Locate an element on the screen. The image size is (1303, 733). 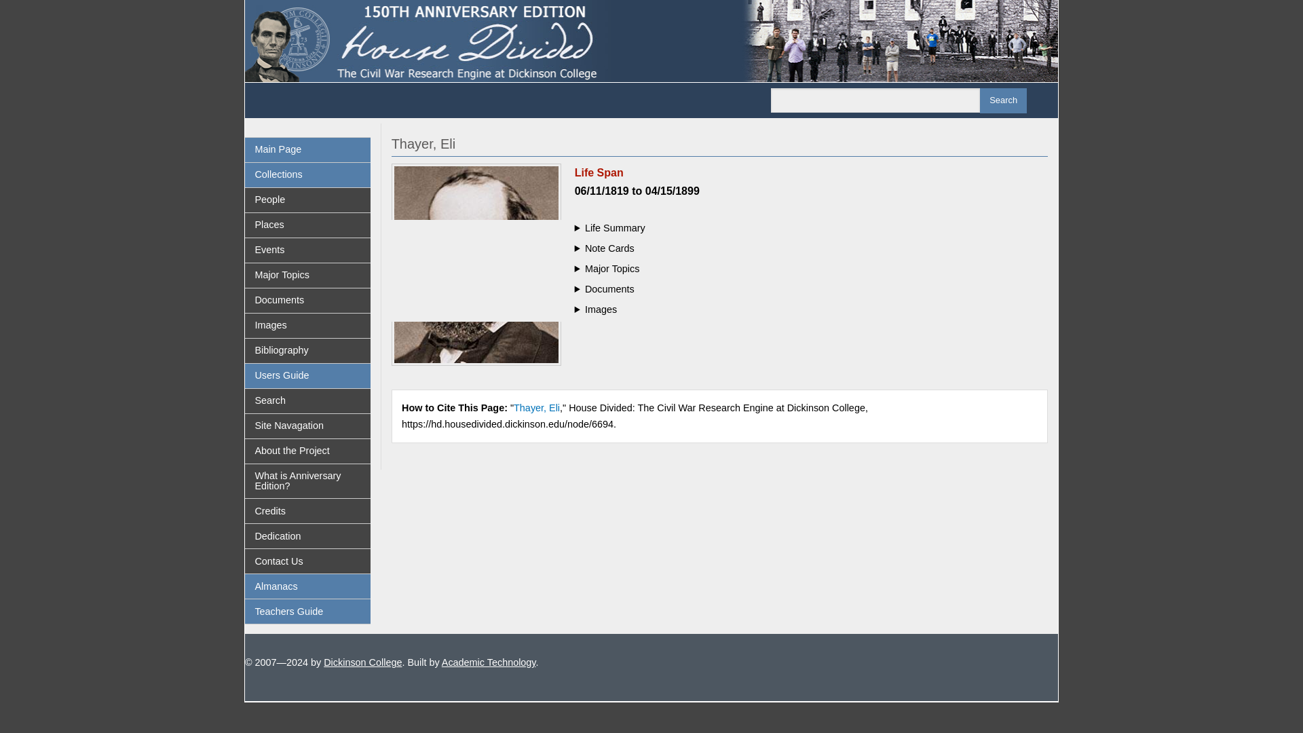
Home is located at coordinates (651, 39).